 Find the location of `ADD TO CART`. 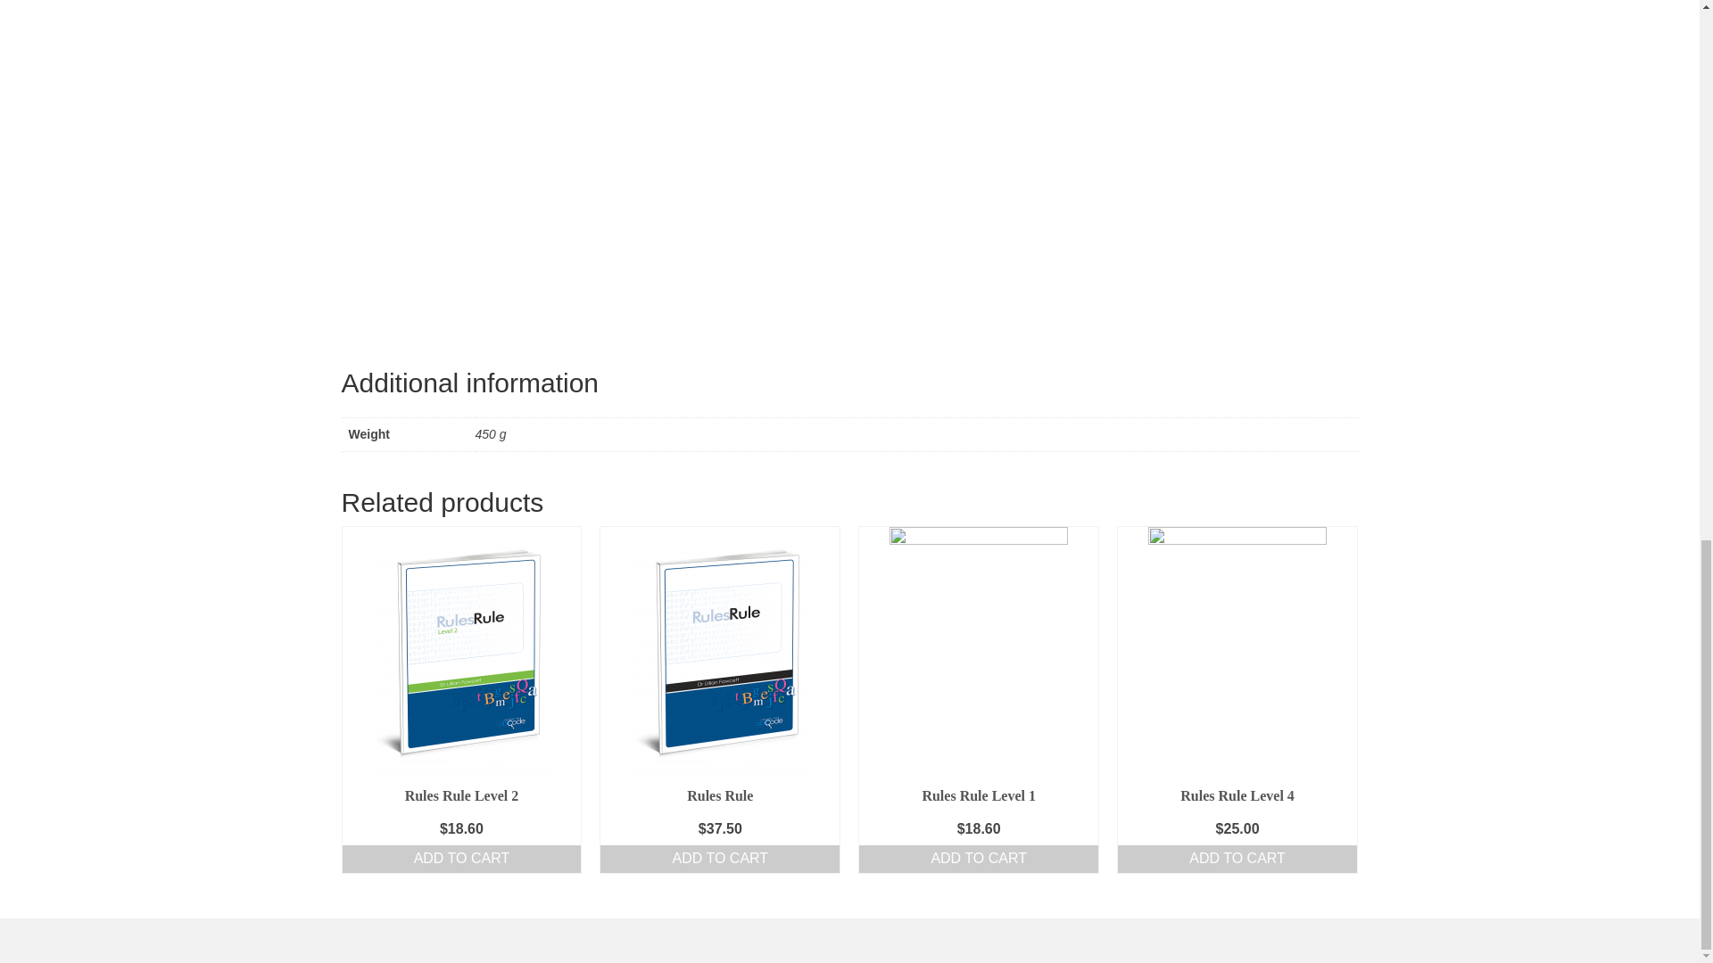

ADD TO CART is located at coordinates (719, 859).